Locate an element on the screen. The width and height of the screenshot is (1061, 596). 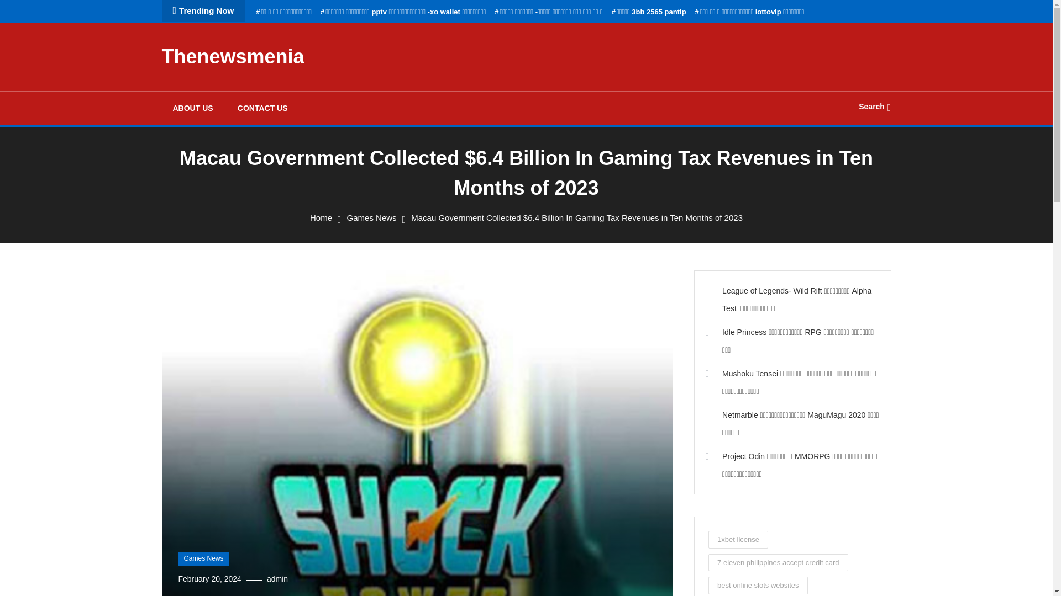
admin is located at coordinates (277, 579).